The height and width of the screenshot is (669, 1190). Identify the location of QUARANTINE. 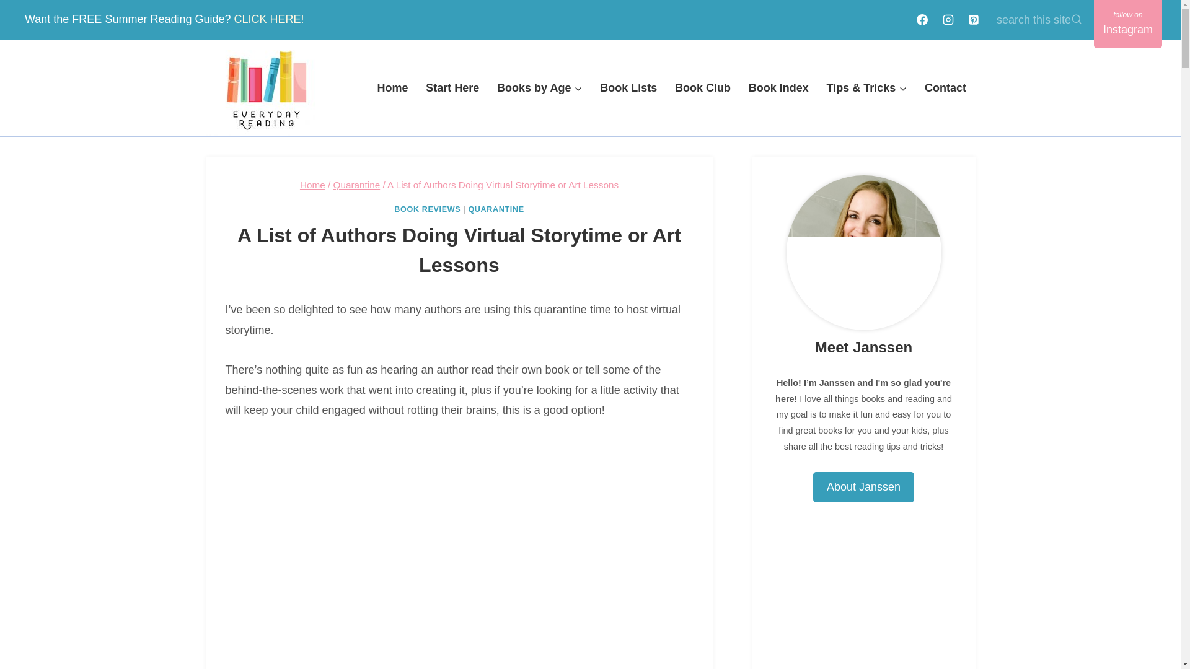
(495, 209).